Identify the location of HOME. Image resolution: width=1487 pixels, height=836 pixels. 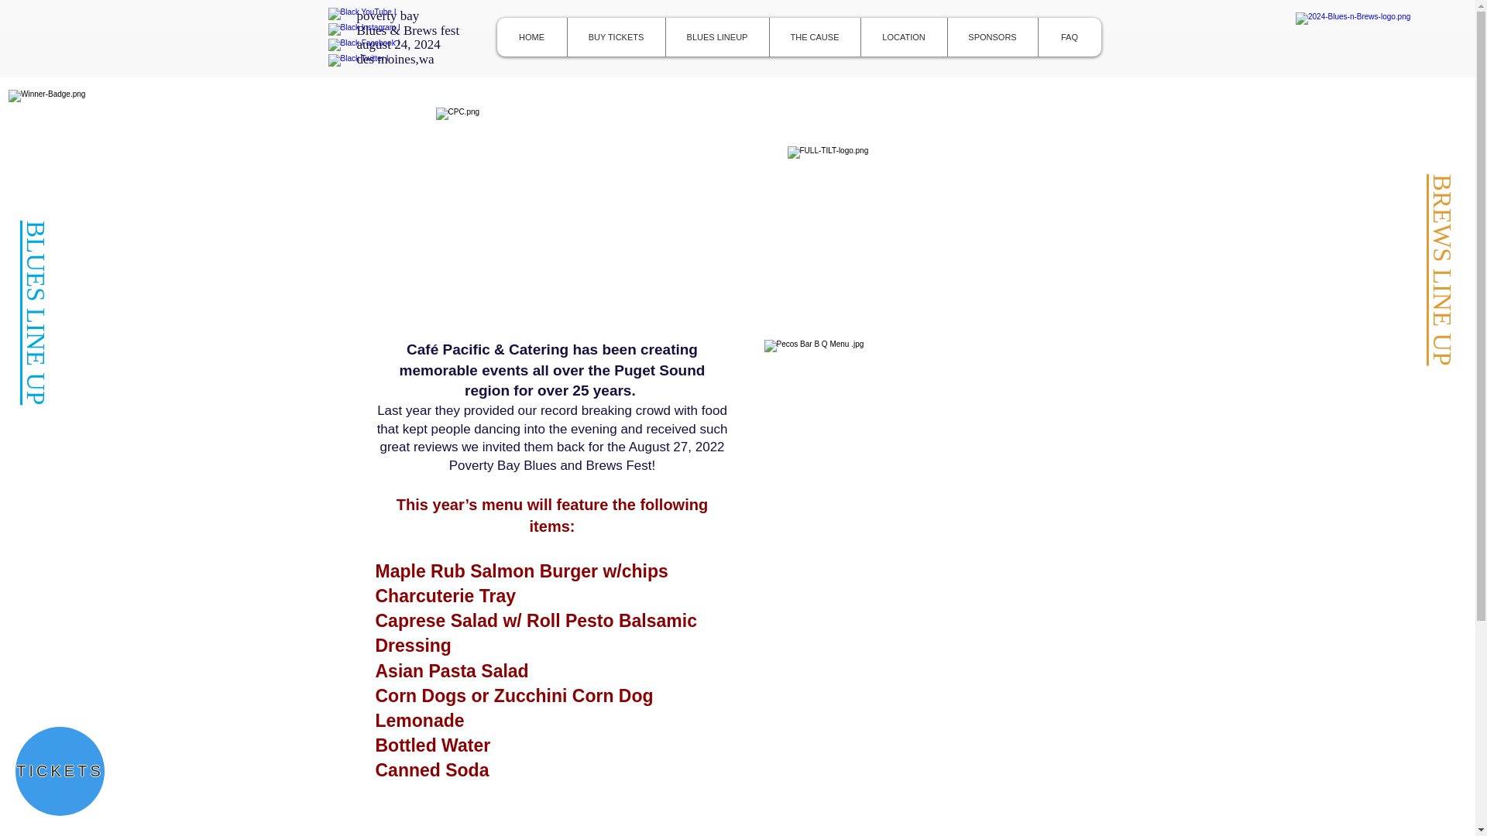
(531, 37).